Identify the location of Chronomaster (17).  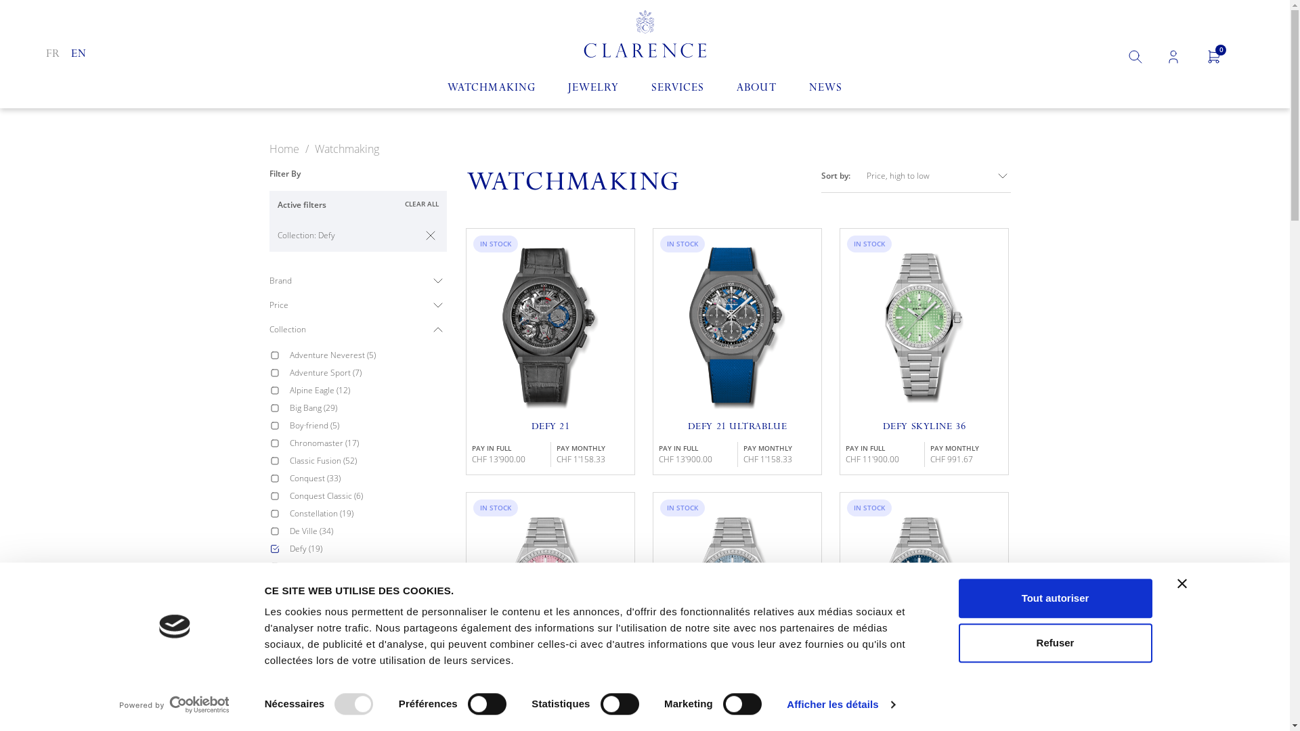
(368, 443).